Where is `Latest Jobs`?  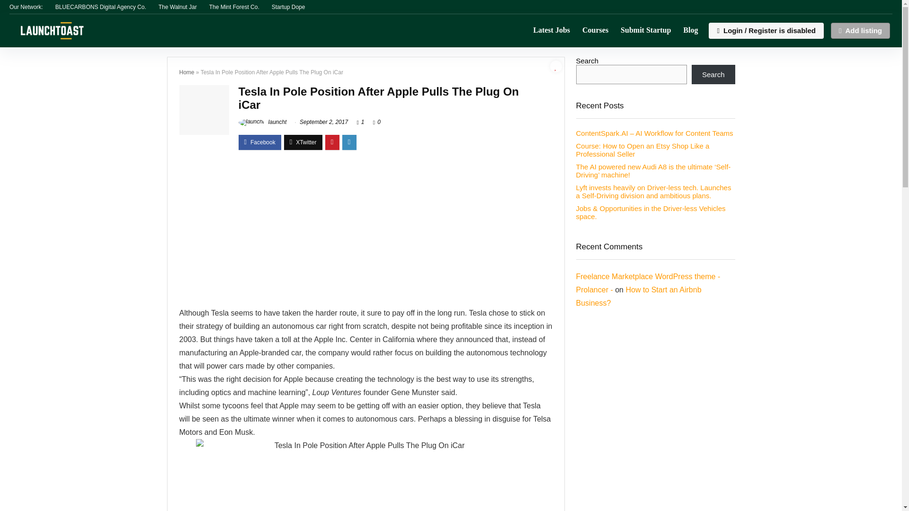 Latest Jobs is located at coordinates (552, 31).